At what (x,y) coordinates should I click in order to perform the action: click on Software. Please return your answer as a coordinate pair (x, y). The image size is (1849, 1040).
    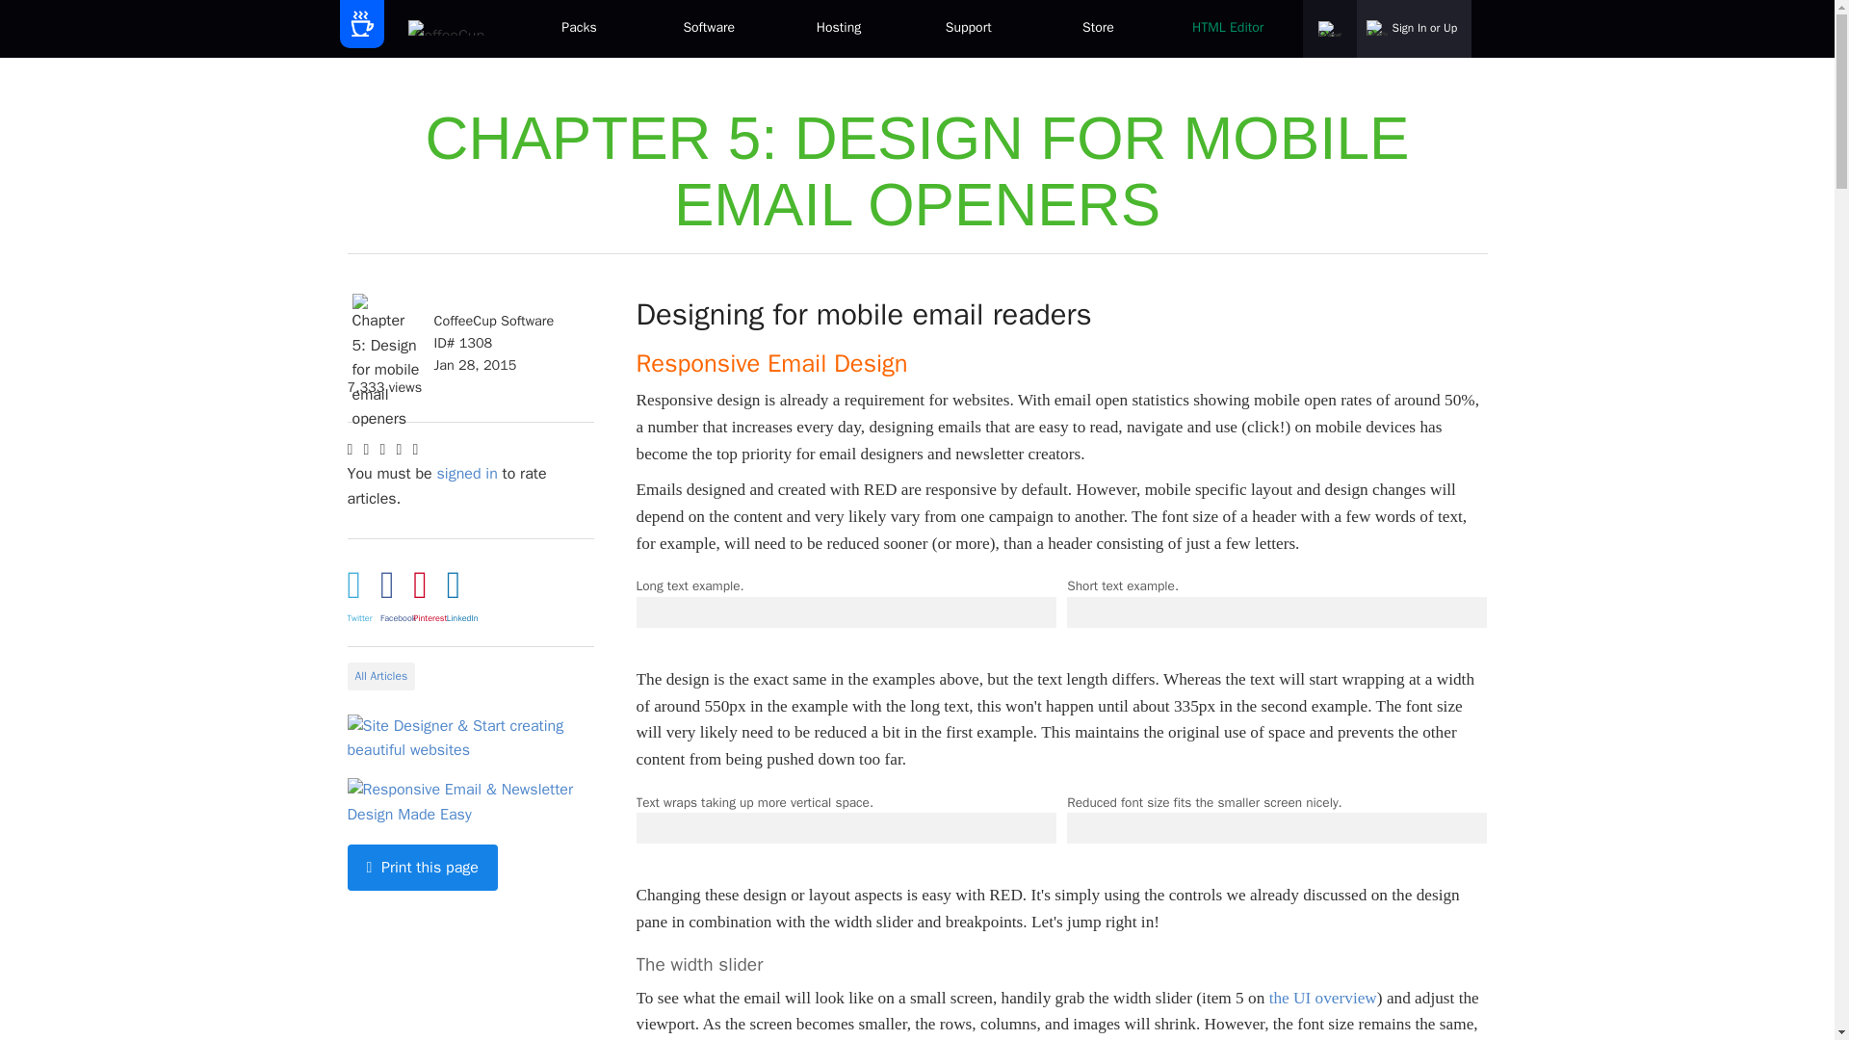
    Looking at the image, I should click on (709, 29).